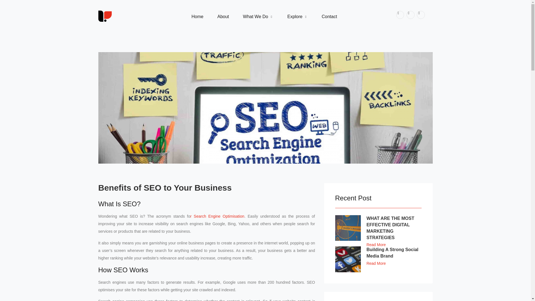  Describe the element at coordinates (223, 16) in the screenshot. I see `Benefits of SEO to Your Business` at that location.